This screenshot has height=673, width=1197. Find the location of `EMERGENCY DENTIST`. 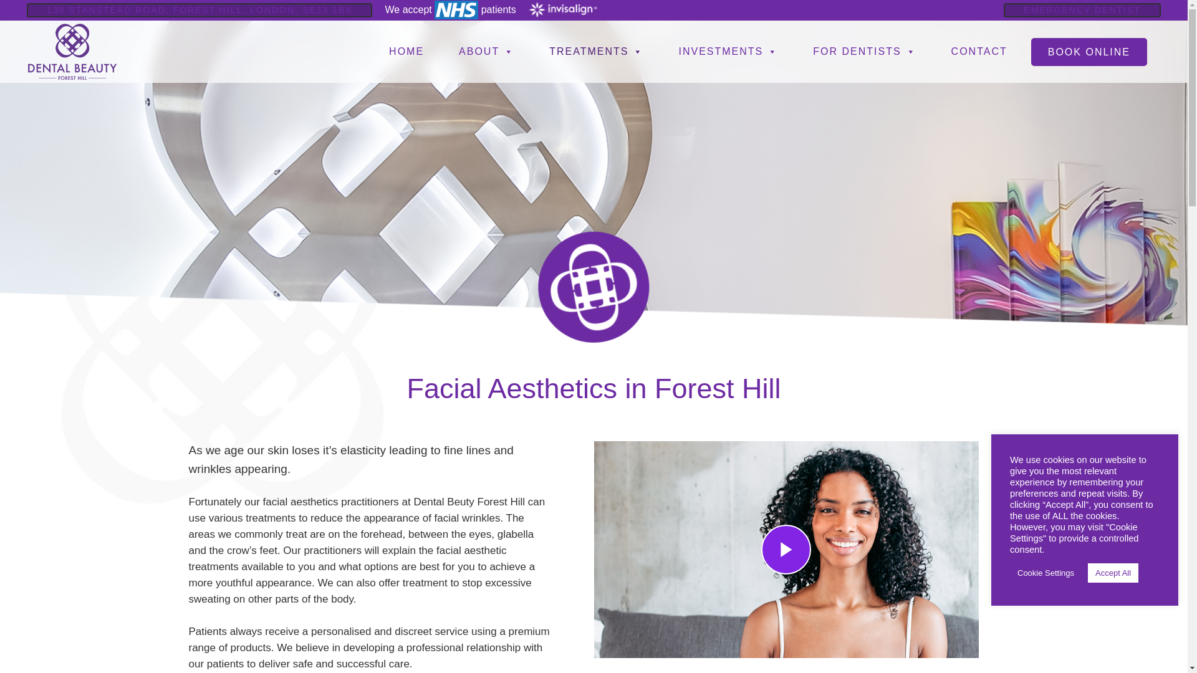

EMERGENCY DENTIST is located at coordinates (1082, 10).